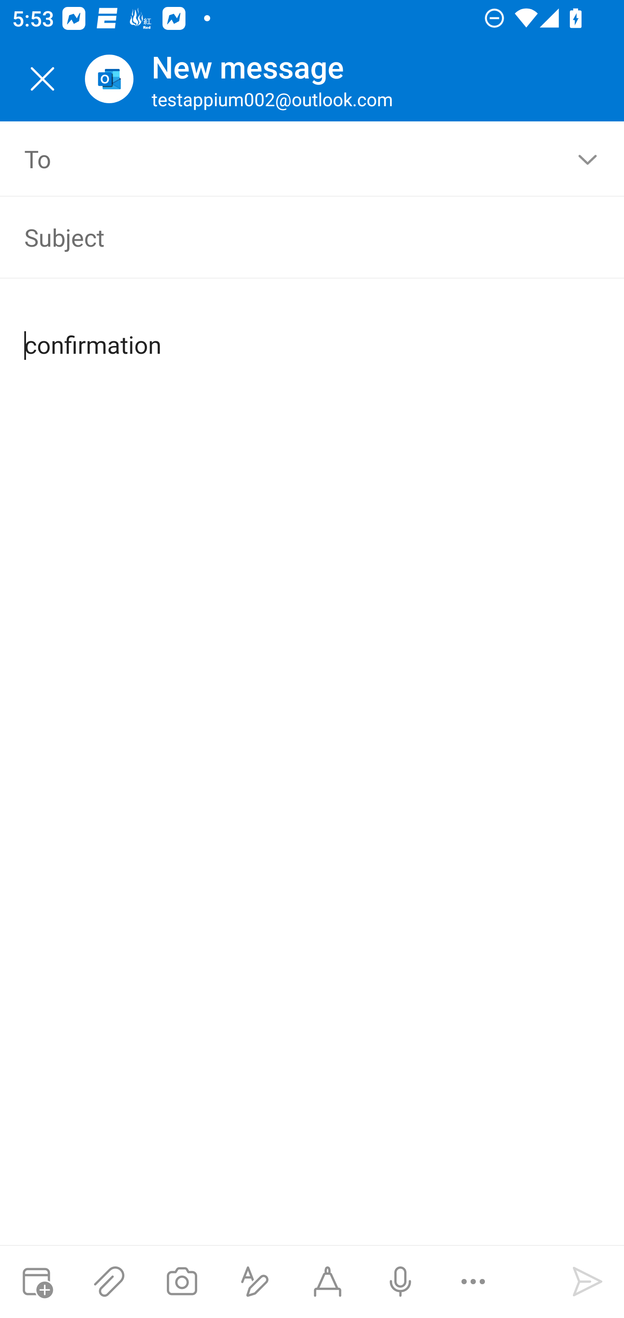 The image size is (624, 1318). What do you see at coordinates (328, 1282) in the screenshot?
I see `Start Ink compose` at bounding box center [328, 1282].